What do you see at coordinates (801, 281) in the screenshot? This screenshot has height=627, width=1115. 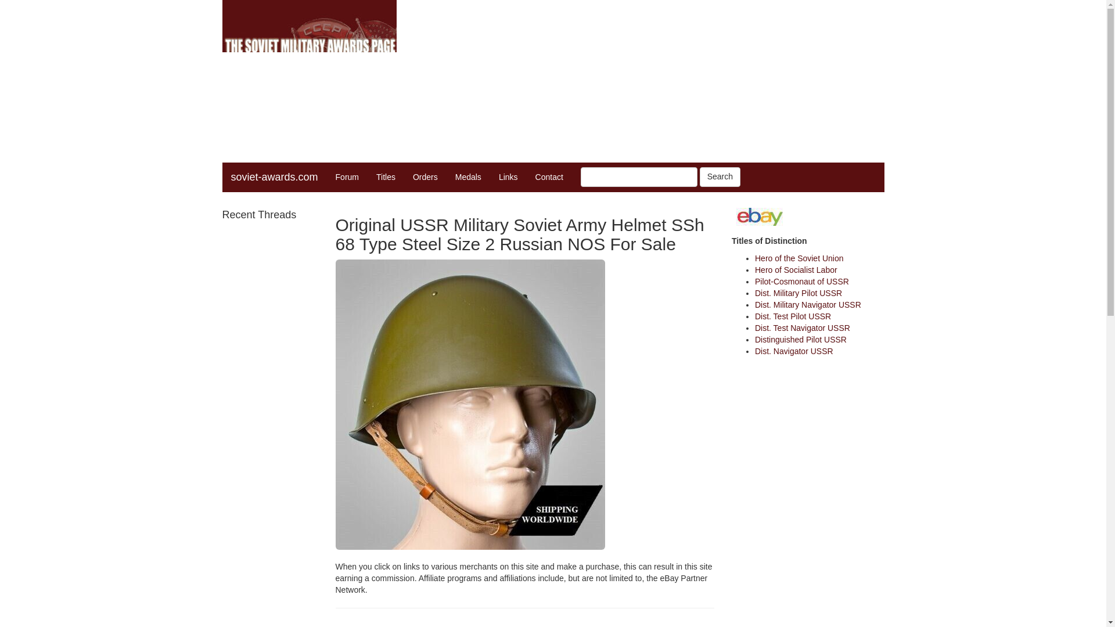 I see `Pilot-Cosmonaut of USSR` at bounding box center [801, 281].